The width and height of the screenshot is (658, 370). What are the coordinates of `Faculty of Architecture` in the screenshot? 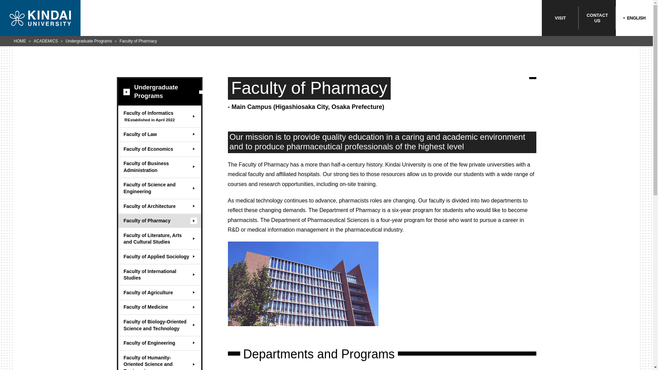 It's located at (597, 18).